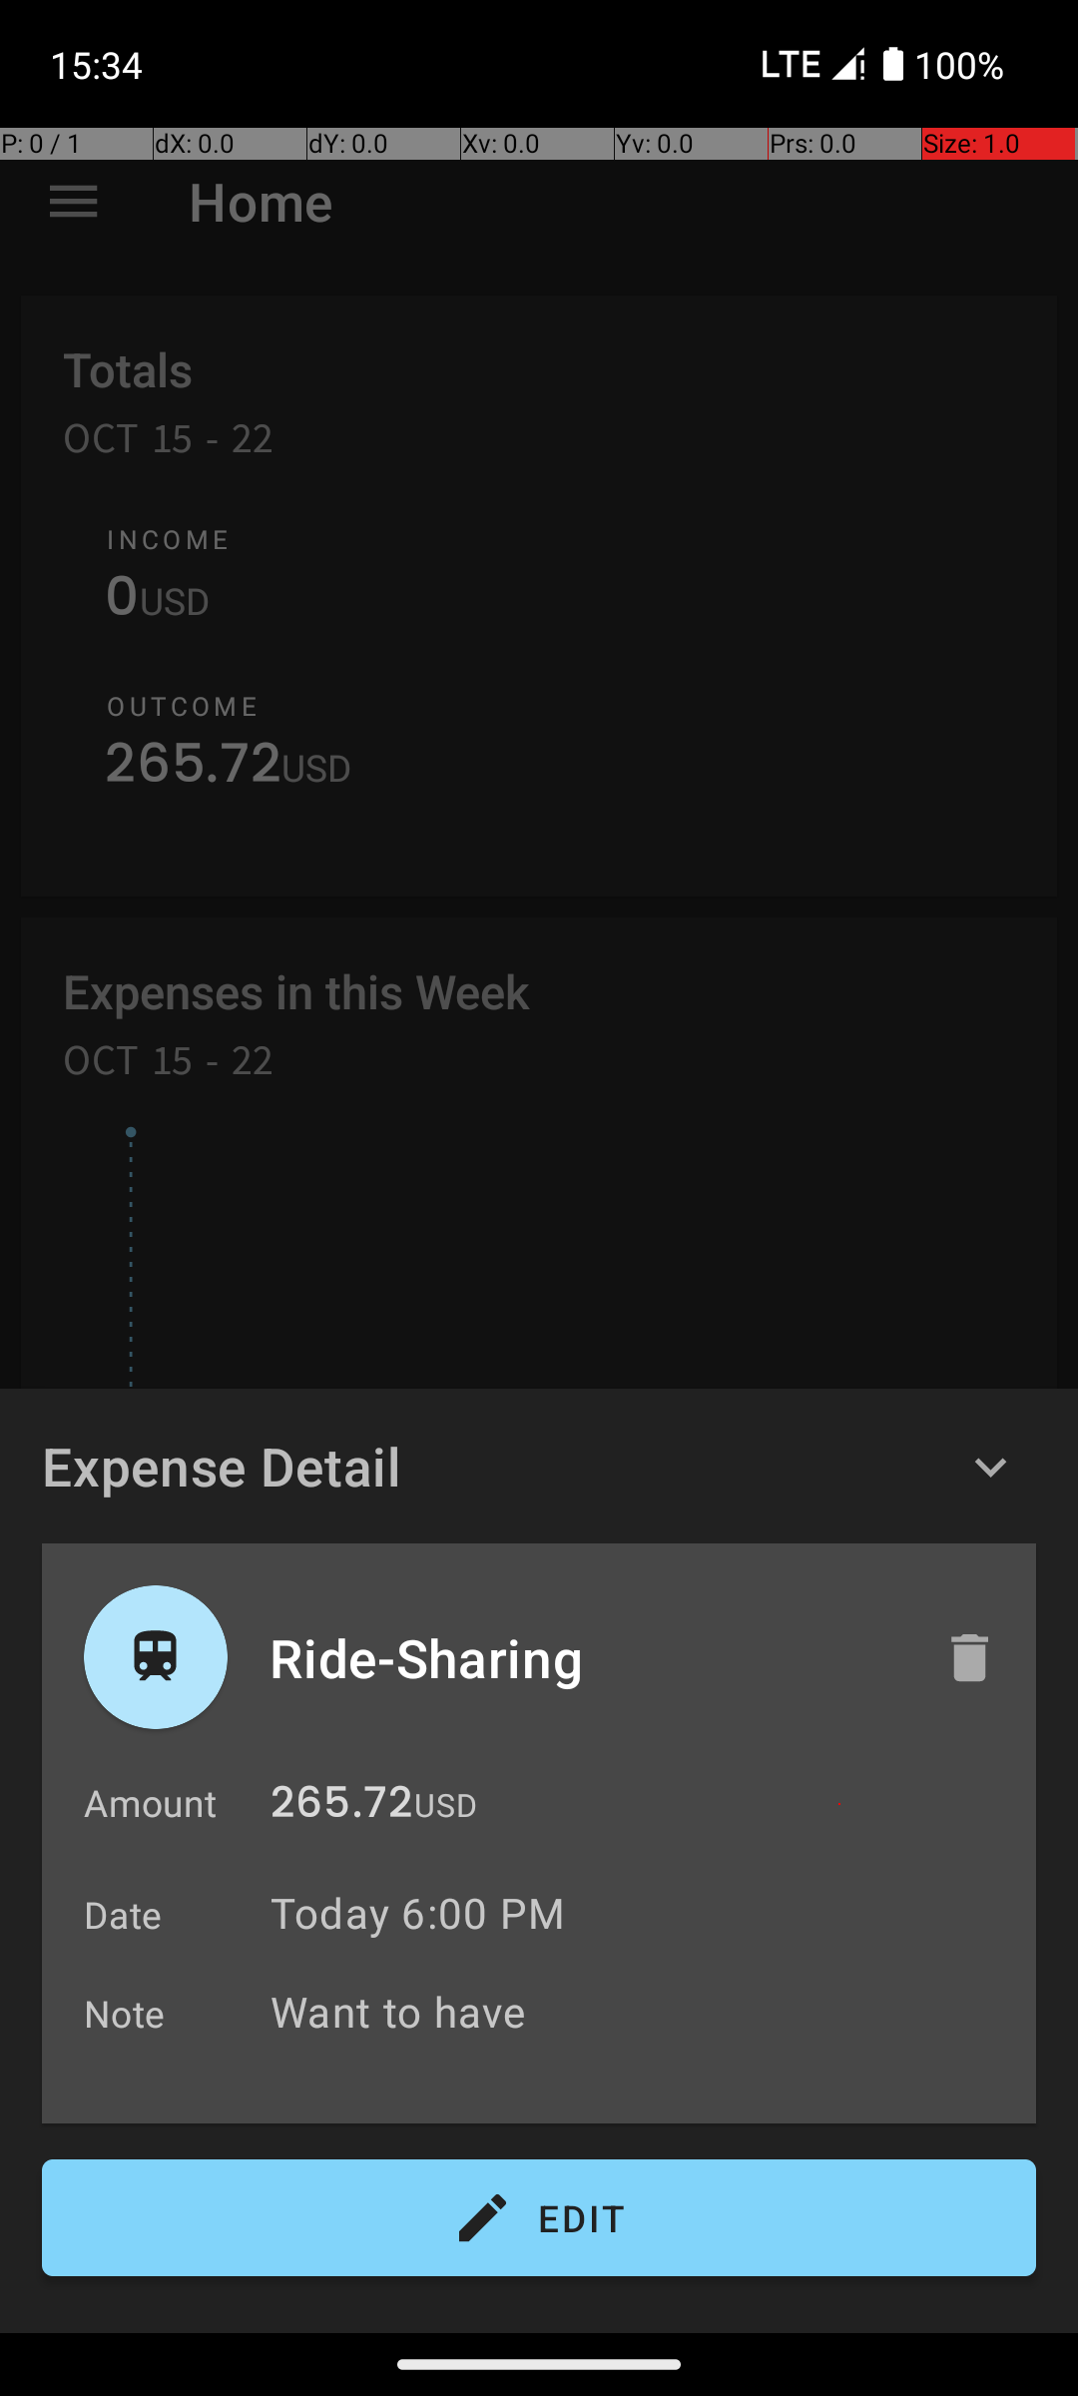 The height and width of the screenshot is (2396, 1078). Describe the element at coordinates (341, 1807) in the screenshot. I see `265.72` at that location.